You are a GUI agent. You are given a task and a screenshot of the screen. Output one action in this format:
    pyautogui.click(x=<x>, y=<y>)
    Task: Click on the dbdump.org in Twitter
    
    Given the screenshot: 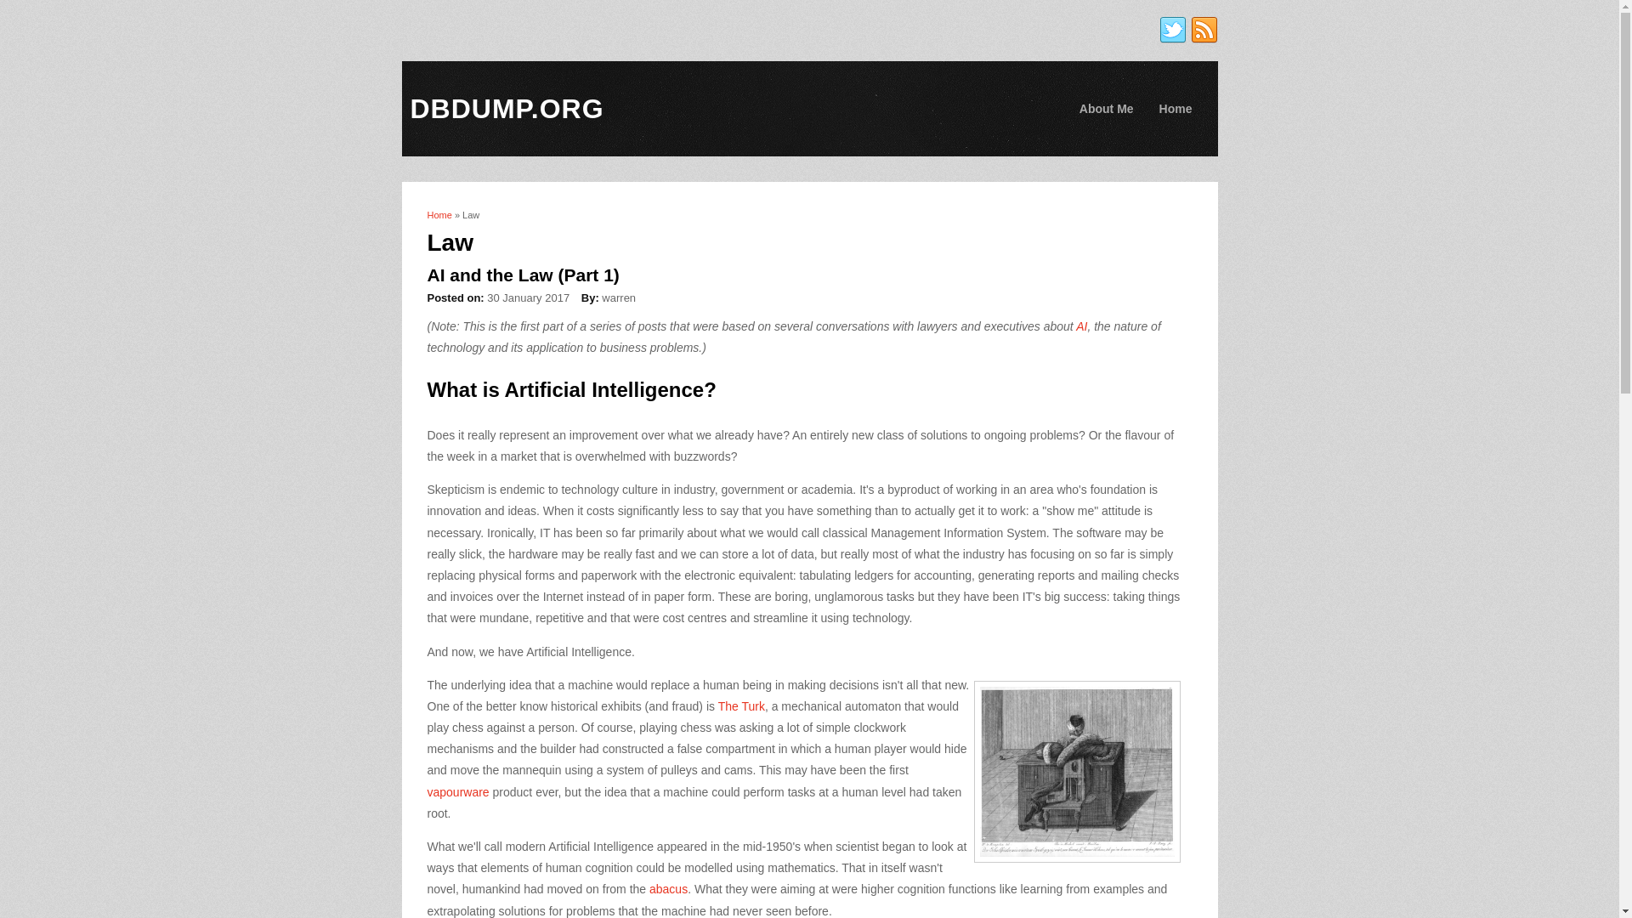 What is the action you would take?
    pyautogui.click(x=1172, y=31)
    